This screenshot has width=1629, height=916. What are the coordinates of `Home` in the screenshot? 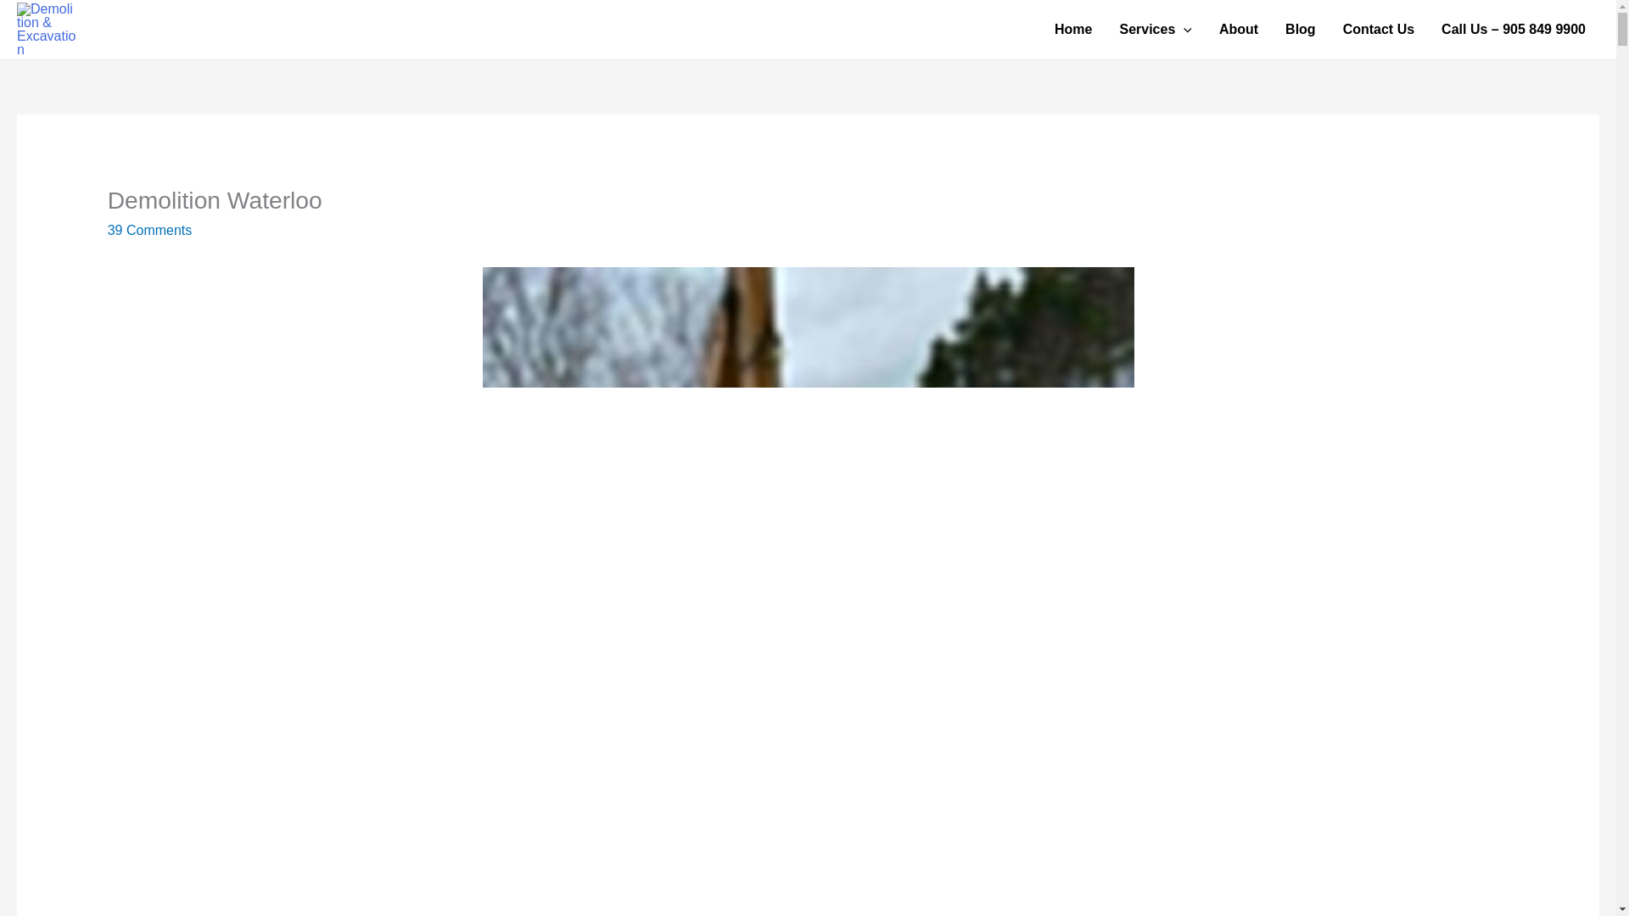 It's located at (1072, 29).